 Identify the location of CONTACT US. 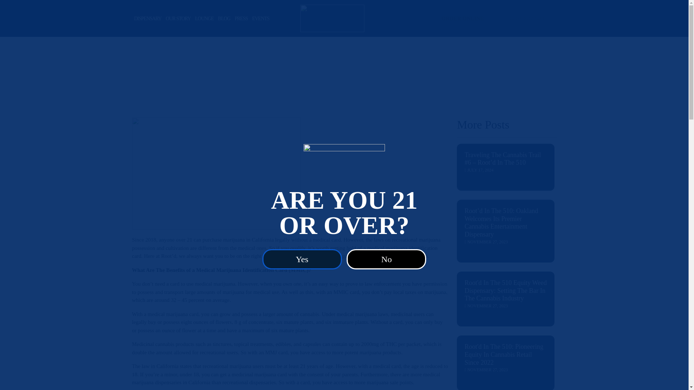
(526, 19).